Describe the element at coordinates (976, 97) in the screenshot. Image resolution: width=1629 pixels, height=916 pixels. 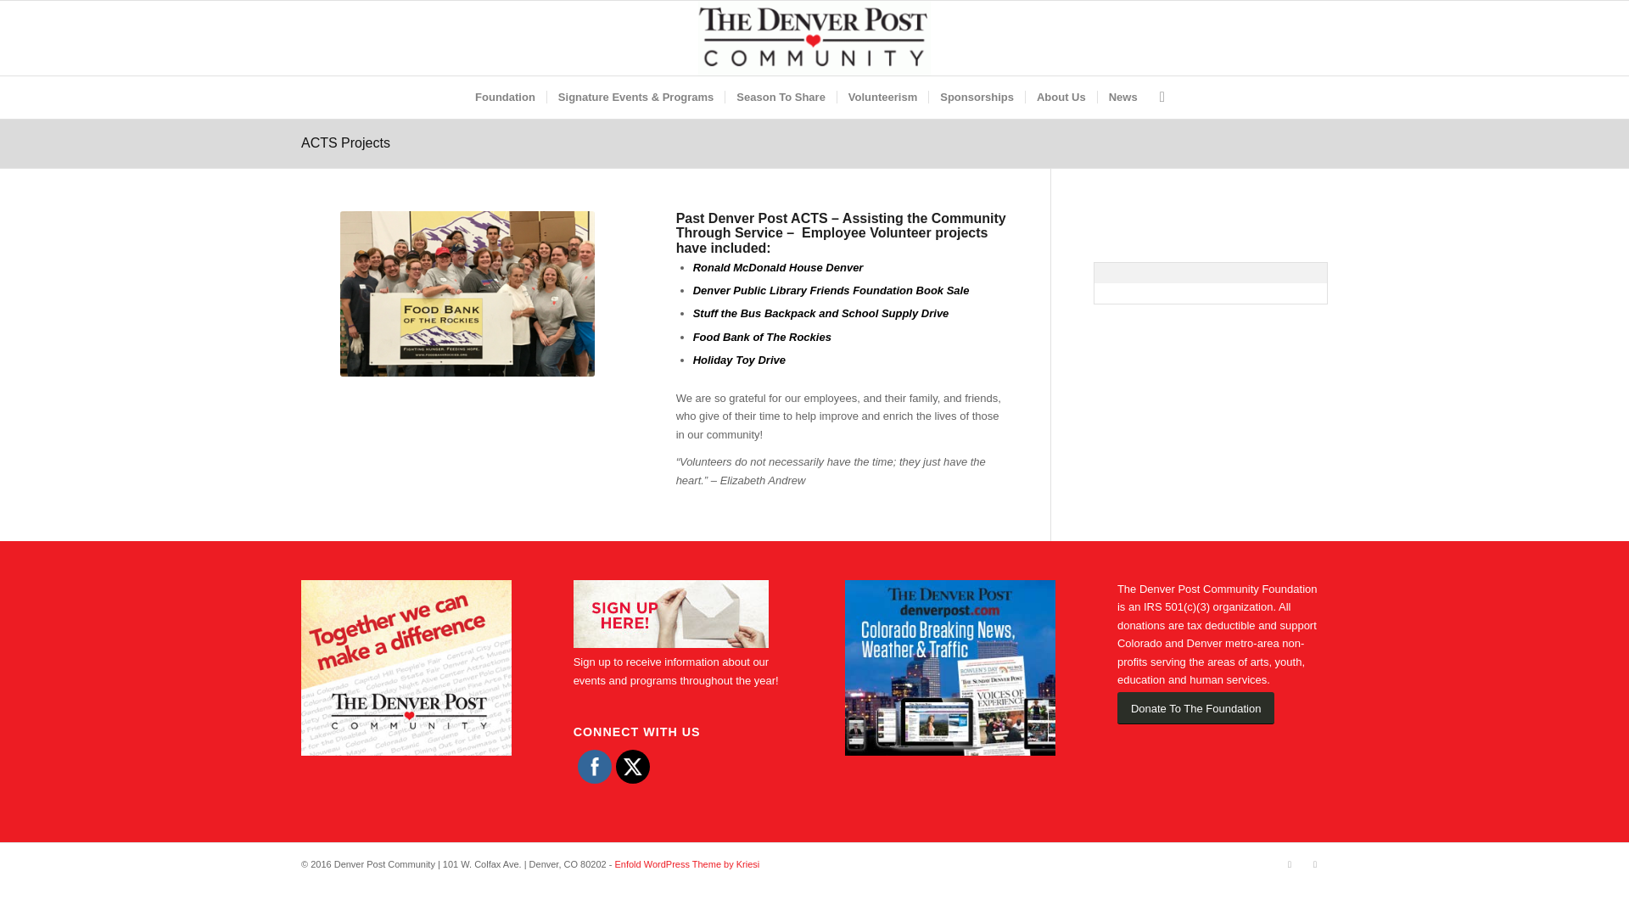
I see `Sponsorships` at that location.